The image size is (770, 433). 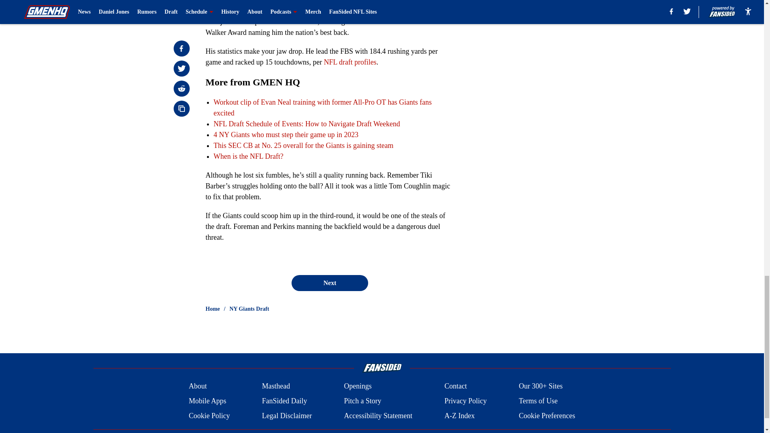 What do you see at coordinates (358, 386) in the screenshot?
I see `Openings` at bounding box center [358, 386].